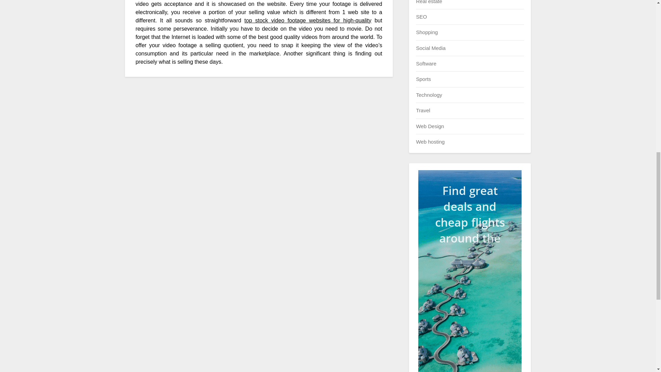  I want to click on Software, so click(426, 63).